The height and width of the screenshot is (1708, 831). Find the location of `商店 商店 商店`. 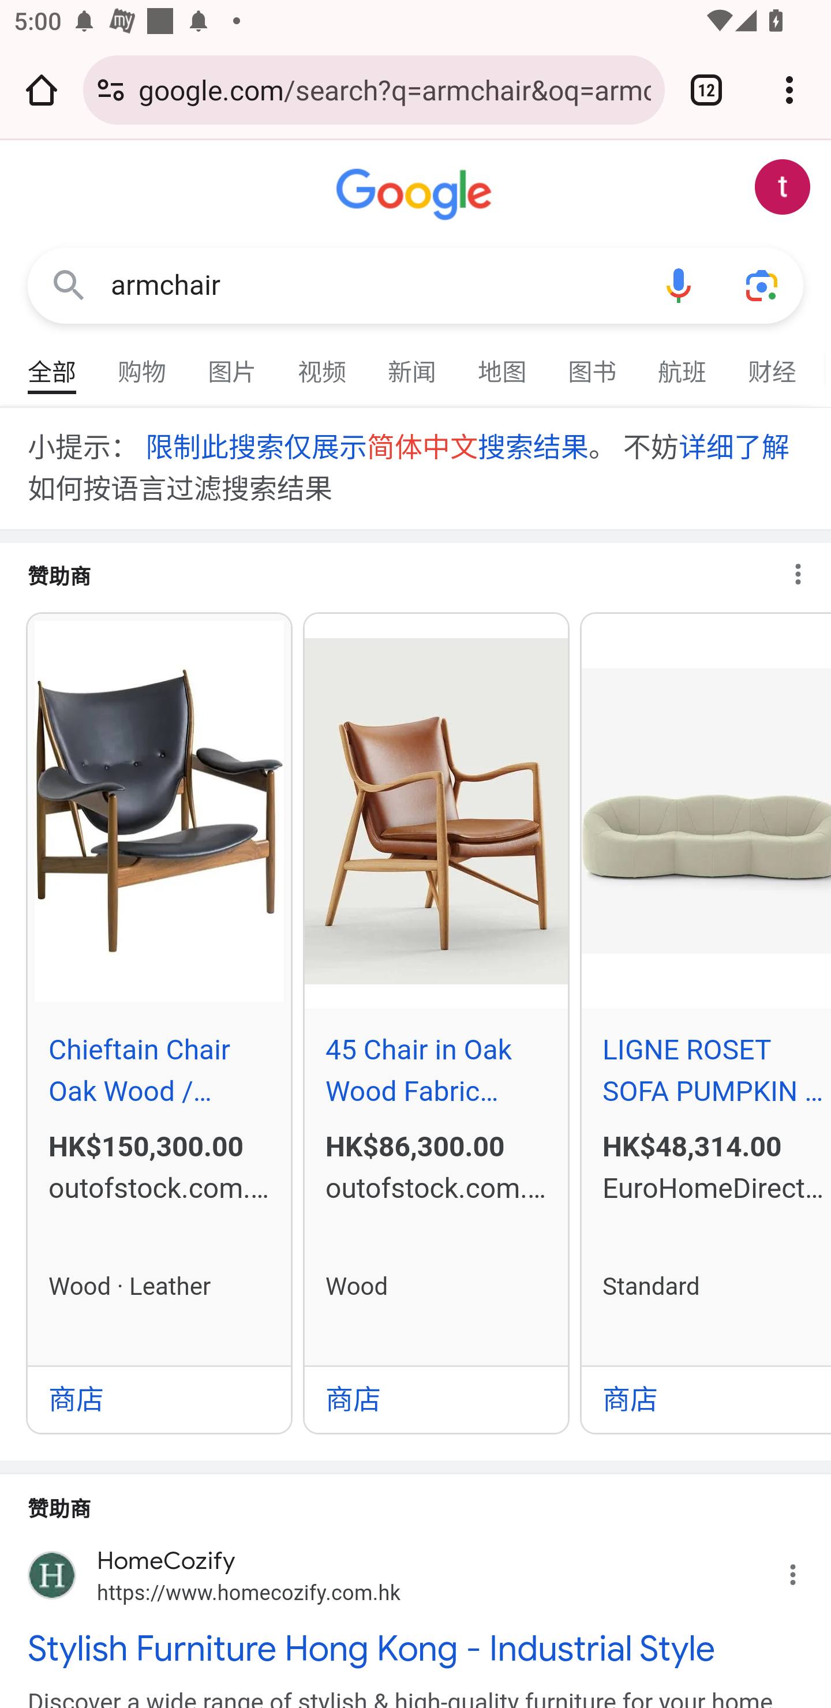

商店 商店 商店 is located at coordinates (436, 1399).